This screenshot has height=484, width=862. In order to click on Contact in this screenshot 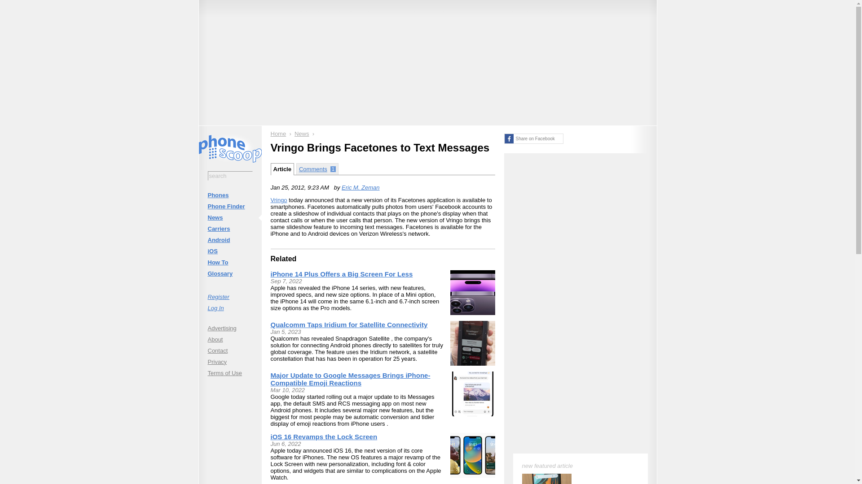, I will do `click(229, 350)`.